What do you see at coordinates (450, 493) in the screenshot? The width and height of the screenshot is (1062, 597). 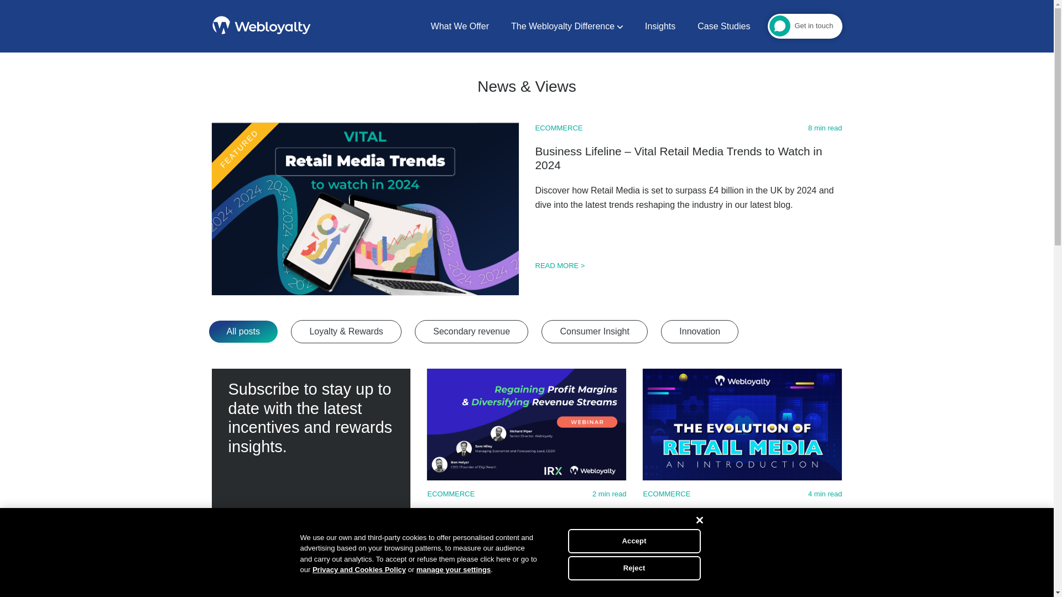 I see `ECOMMERCE` at bounding box center [450, 493].